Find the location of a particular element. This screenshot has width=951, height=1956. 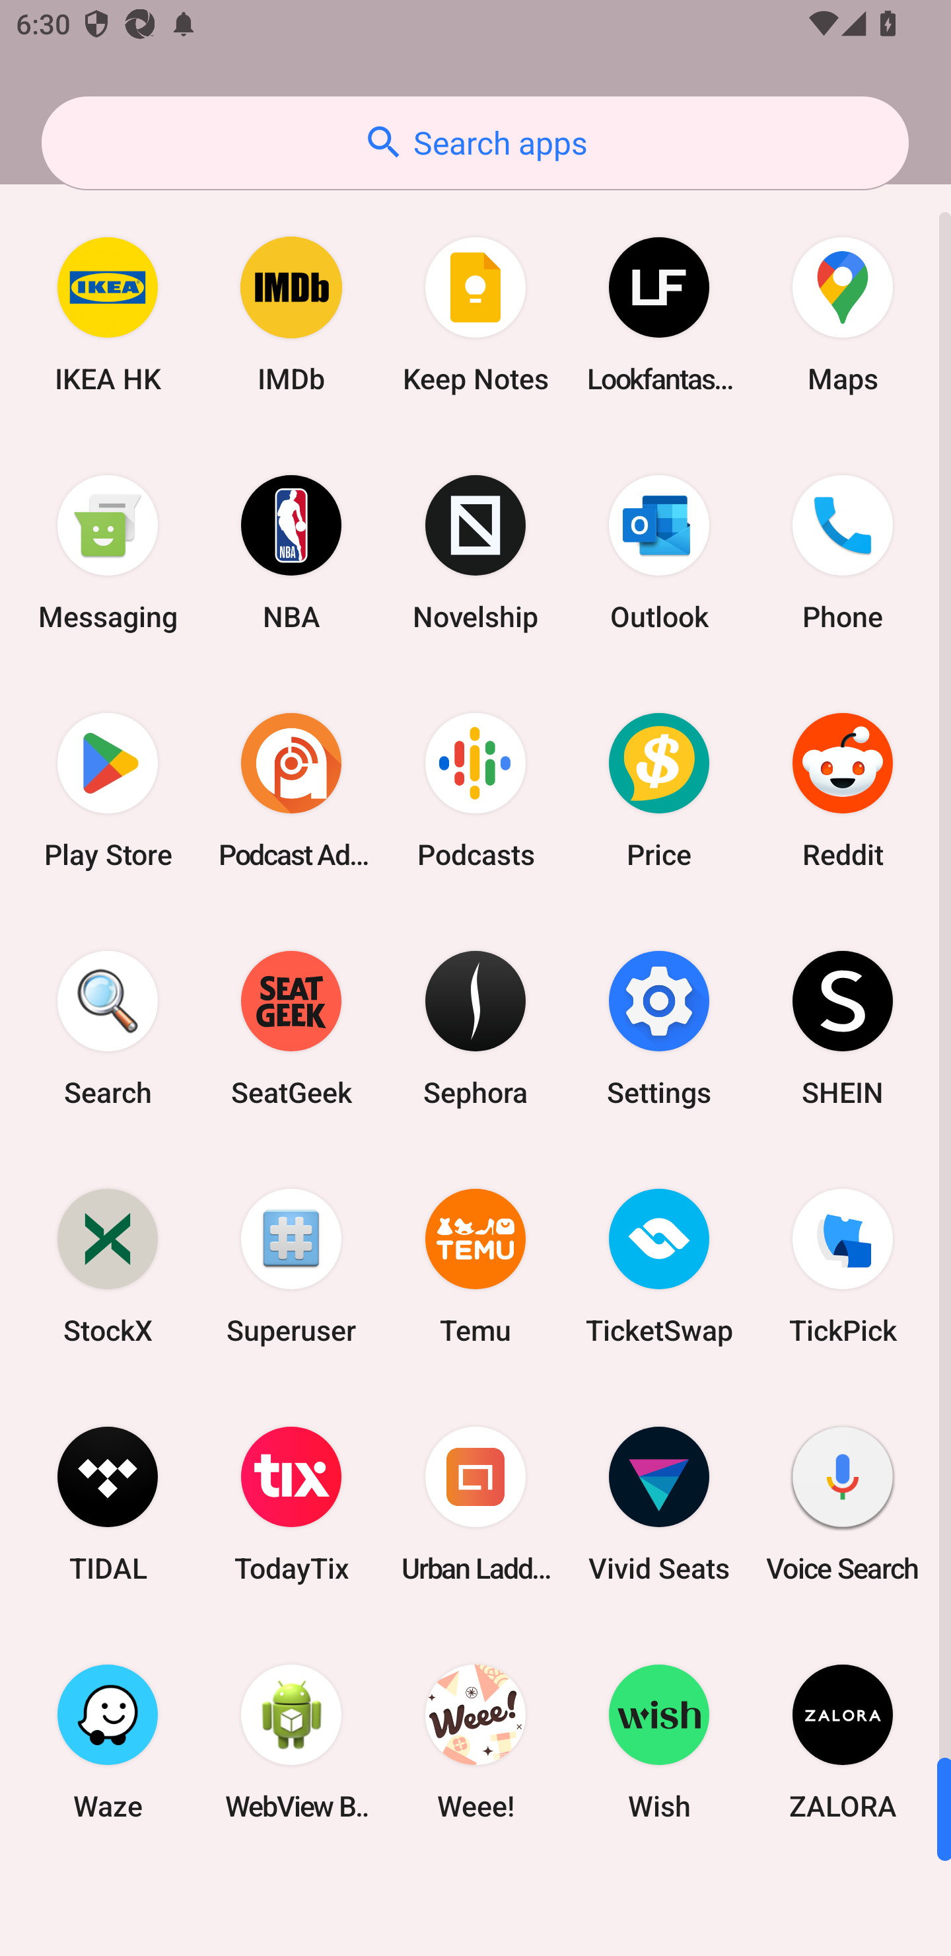

ZALORA is located at coordinates (843, 1741).